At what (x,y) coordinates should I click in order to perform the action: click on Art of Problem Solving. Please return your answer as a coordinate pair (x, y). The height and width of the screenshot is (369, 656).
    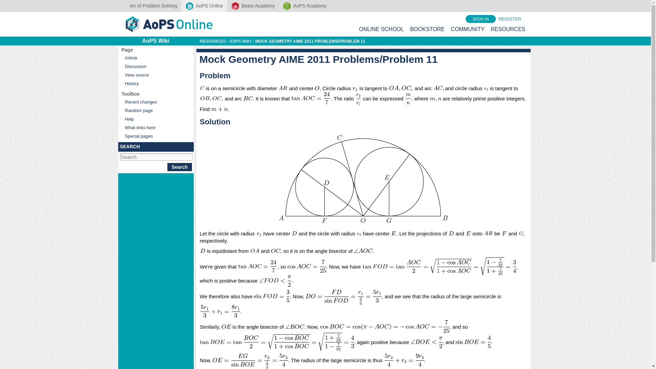
    Looking at the image, I should click on (154, 6).